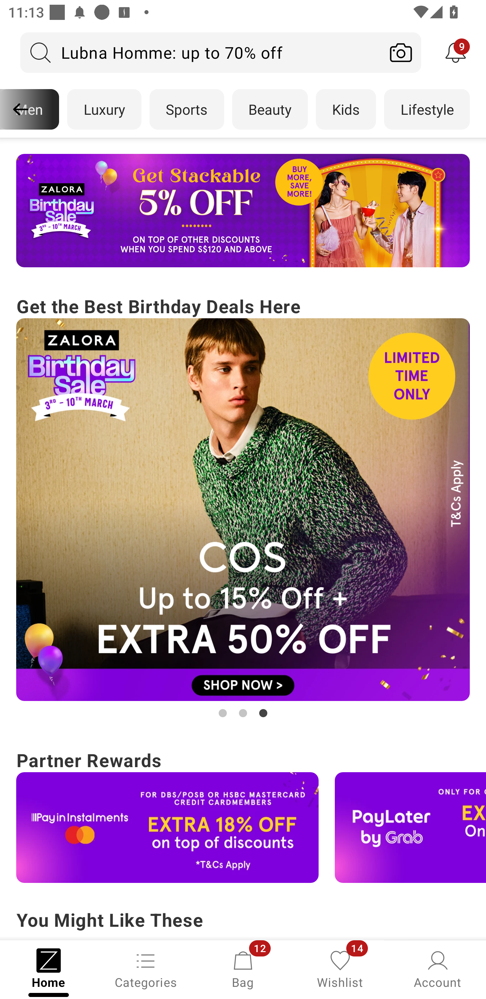 The height and width of the screenshot is (999, 486). I want to click on Lifestyle, so click(427, 109).